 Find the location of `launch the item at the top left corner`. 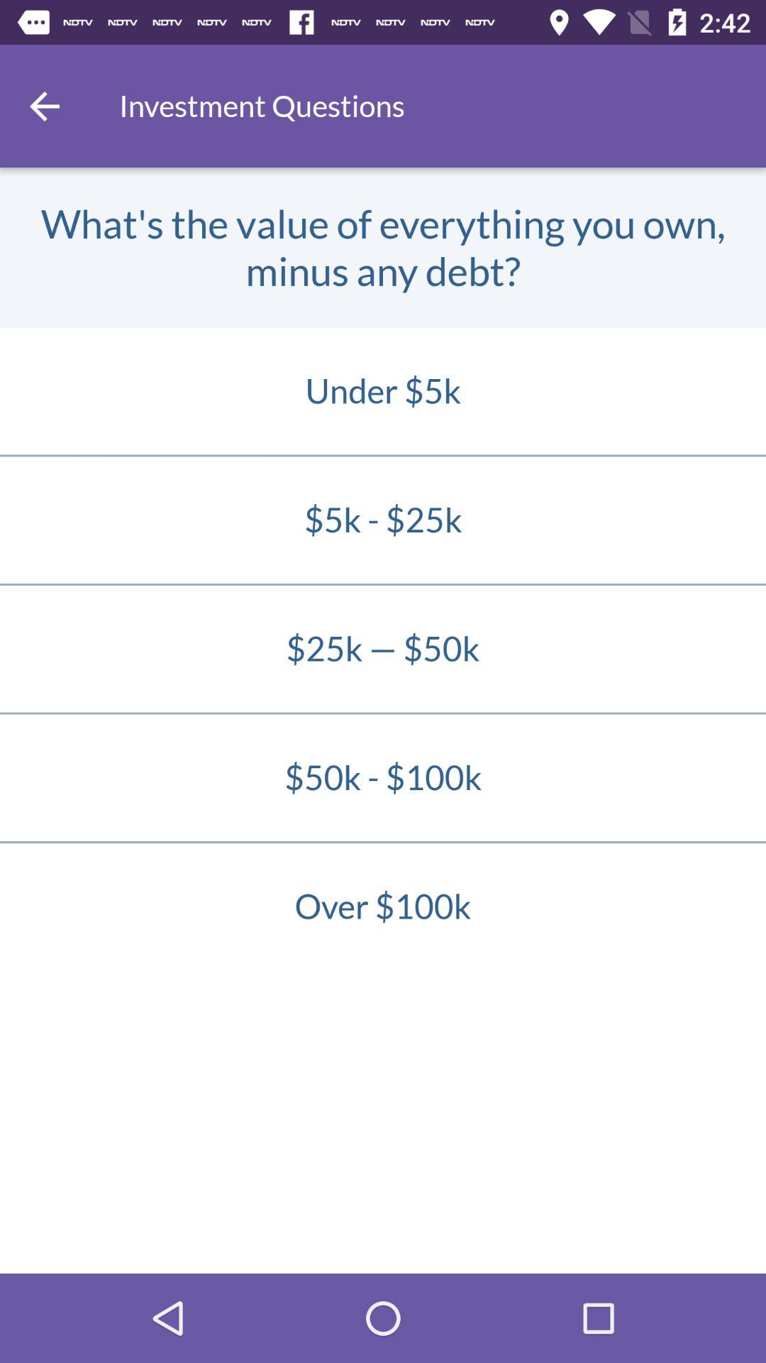

launch the item at the top left corner is located at coordinates (45, 106).